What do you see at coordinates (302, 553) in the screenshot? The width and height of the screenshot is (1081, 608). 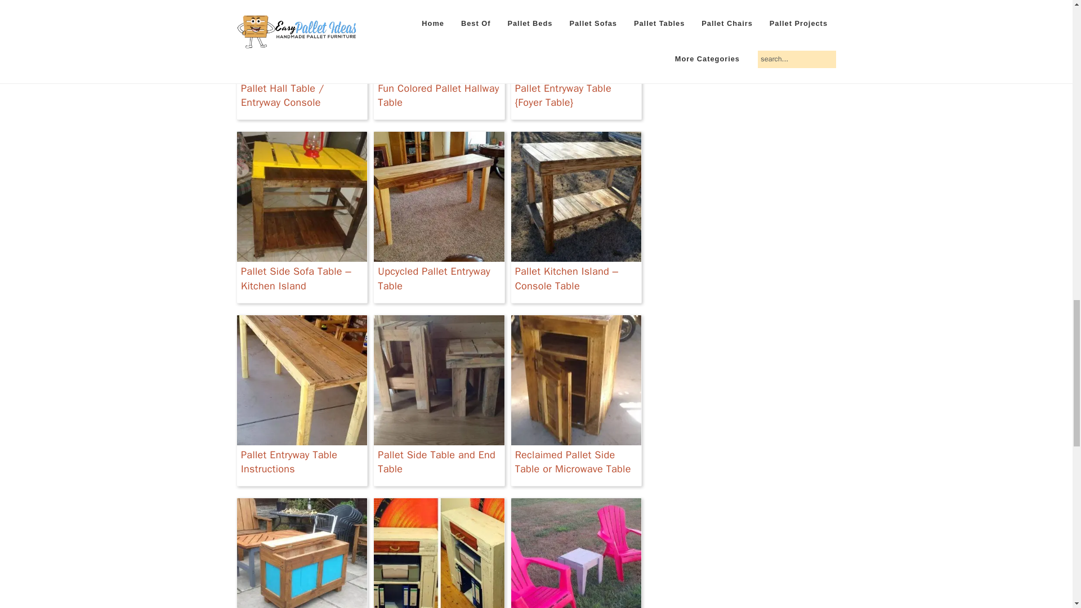 I see `Pallet TV Stand or Console Table, Storage` at bounding box center [302, 553].